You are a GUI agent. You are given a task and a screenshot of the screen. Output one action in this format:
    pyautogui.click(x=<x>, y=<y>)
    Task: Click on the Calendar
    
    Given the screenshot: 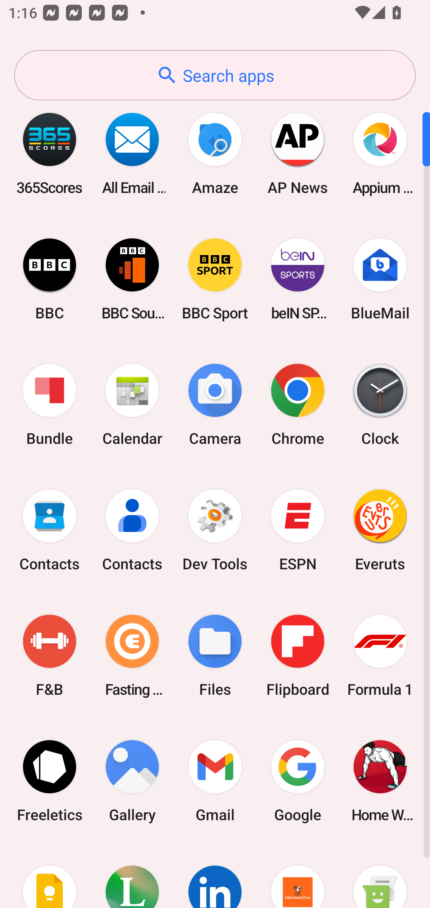 What is the action you would take?
    pyautogui.click(x=132, y=405)
    